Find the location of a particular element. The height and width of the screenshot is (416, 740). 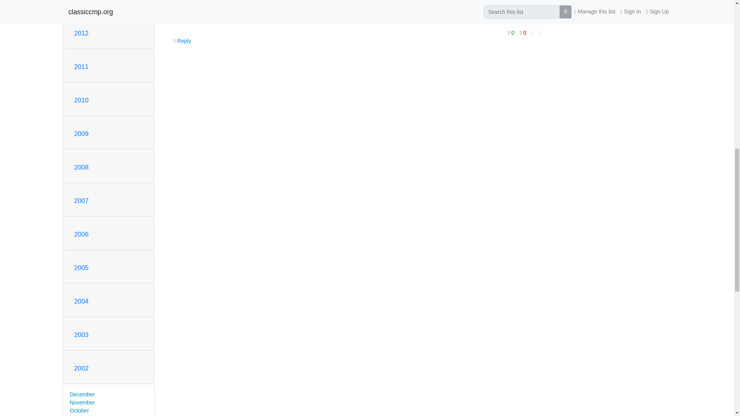

You must be logged-in to vote. is located at coordinates (512, 33).